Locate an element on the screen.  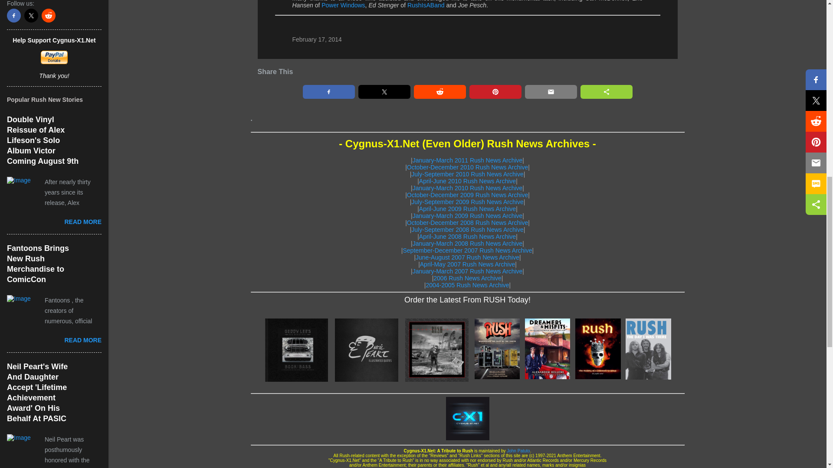
April-June 2009 Rush News Archive is located at coordinates (467, 209).